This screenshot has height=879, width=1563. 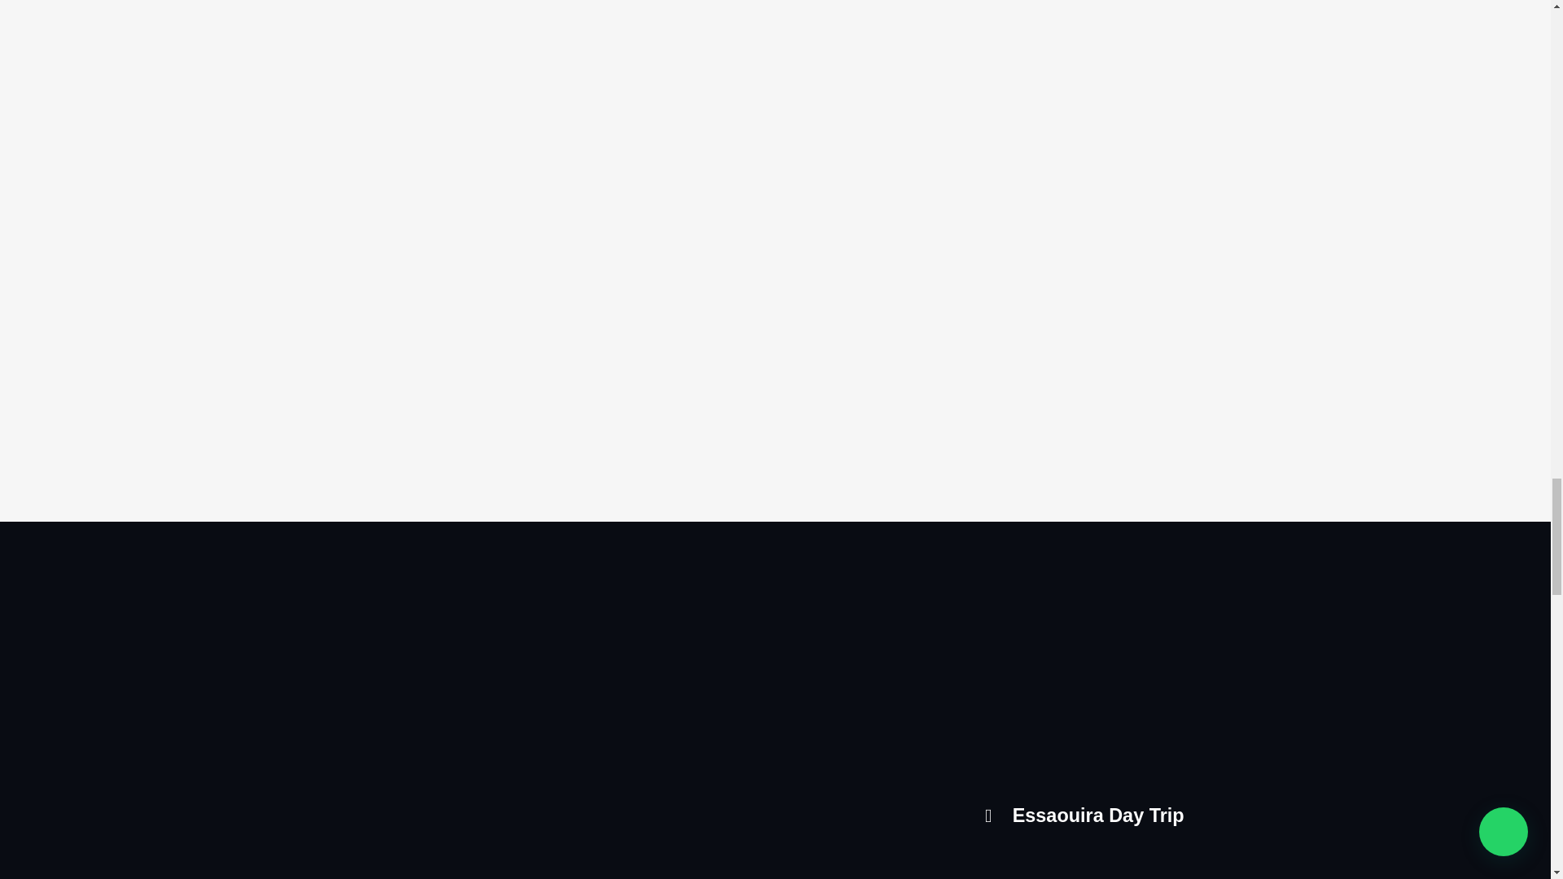 What do you see at coordinates (1110, 816) in the screenshot?
I see `Essaouira Day Trip` at bounding box center [1110, 816].